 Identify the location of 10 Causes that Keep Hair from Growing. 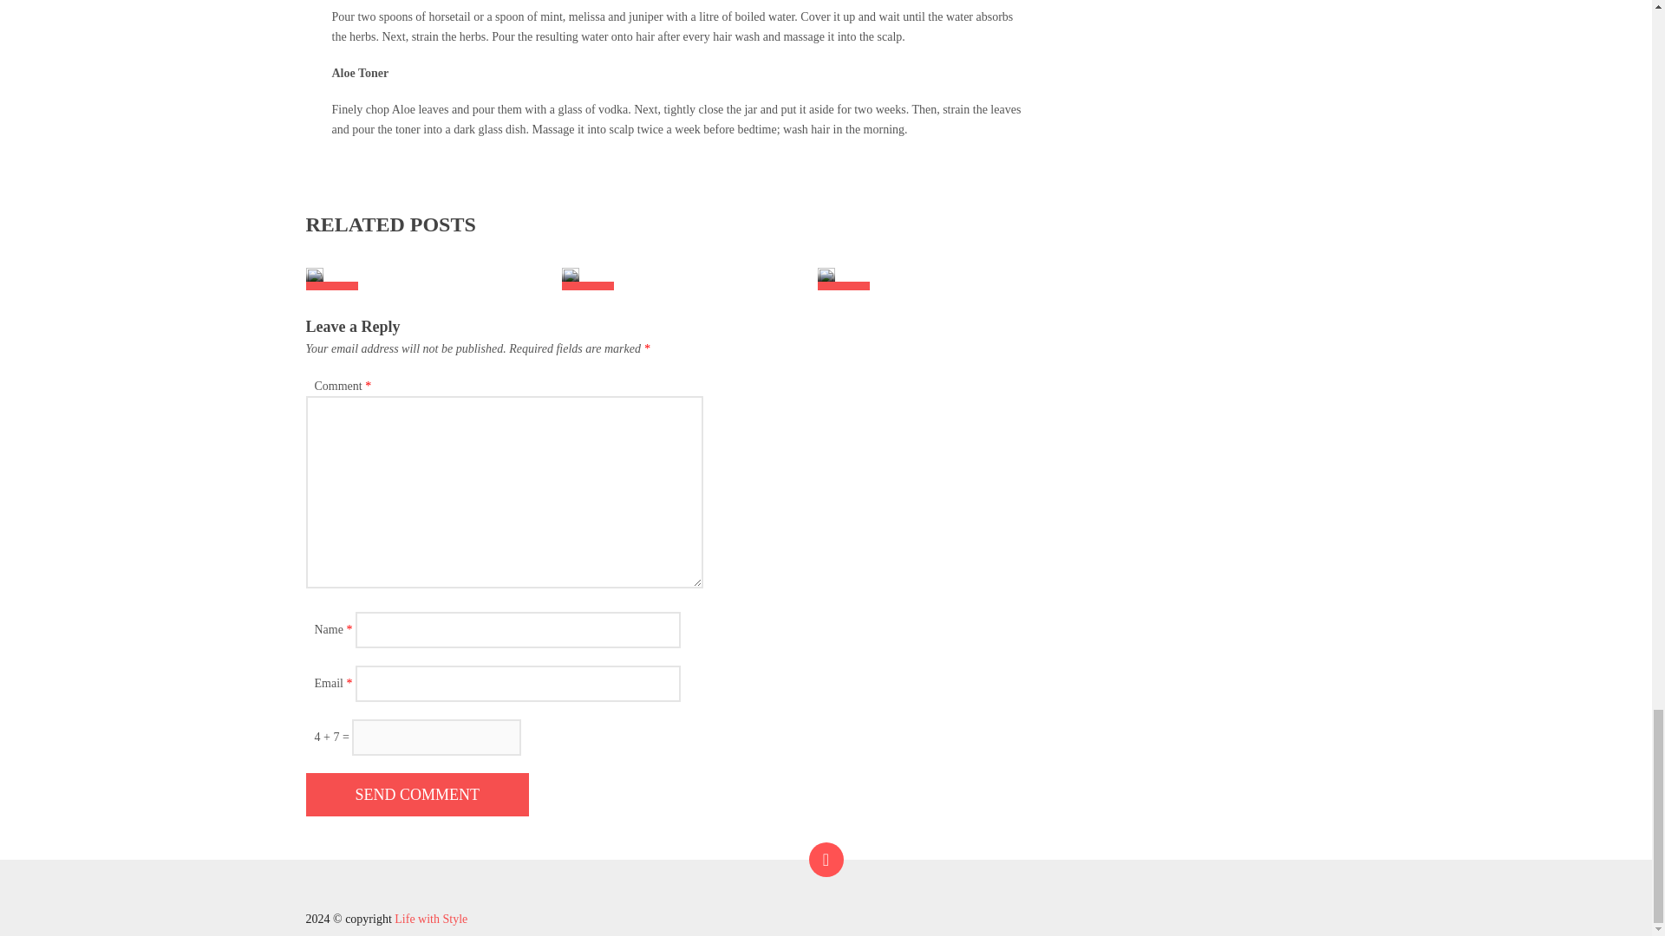
(843, 279).